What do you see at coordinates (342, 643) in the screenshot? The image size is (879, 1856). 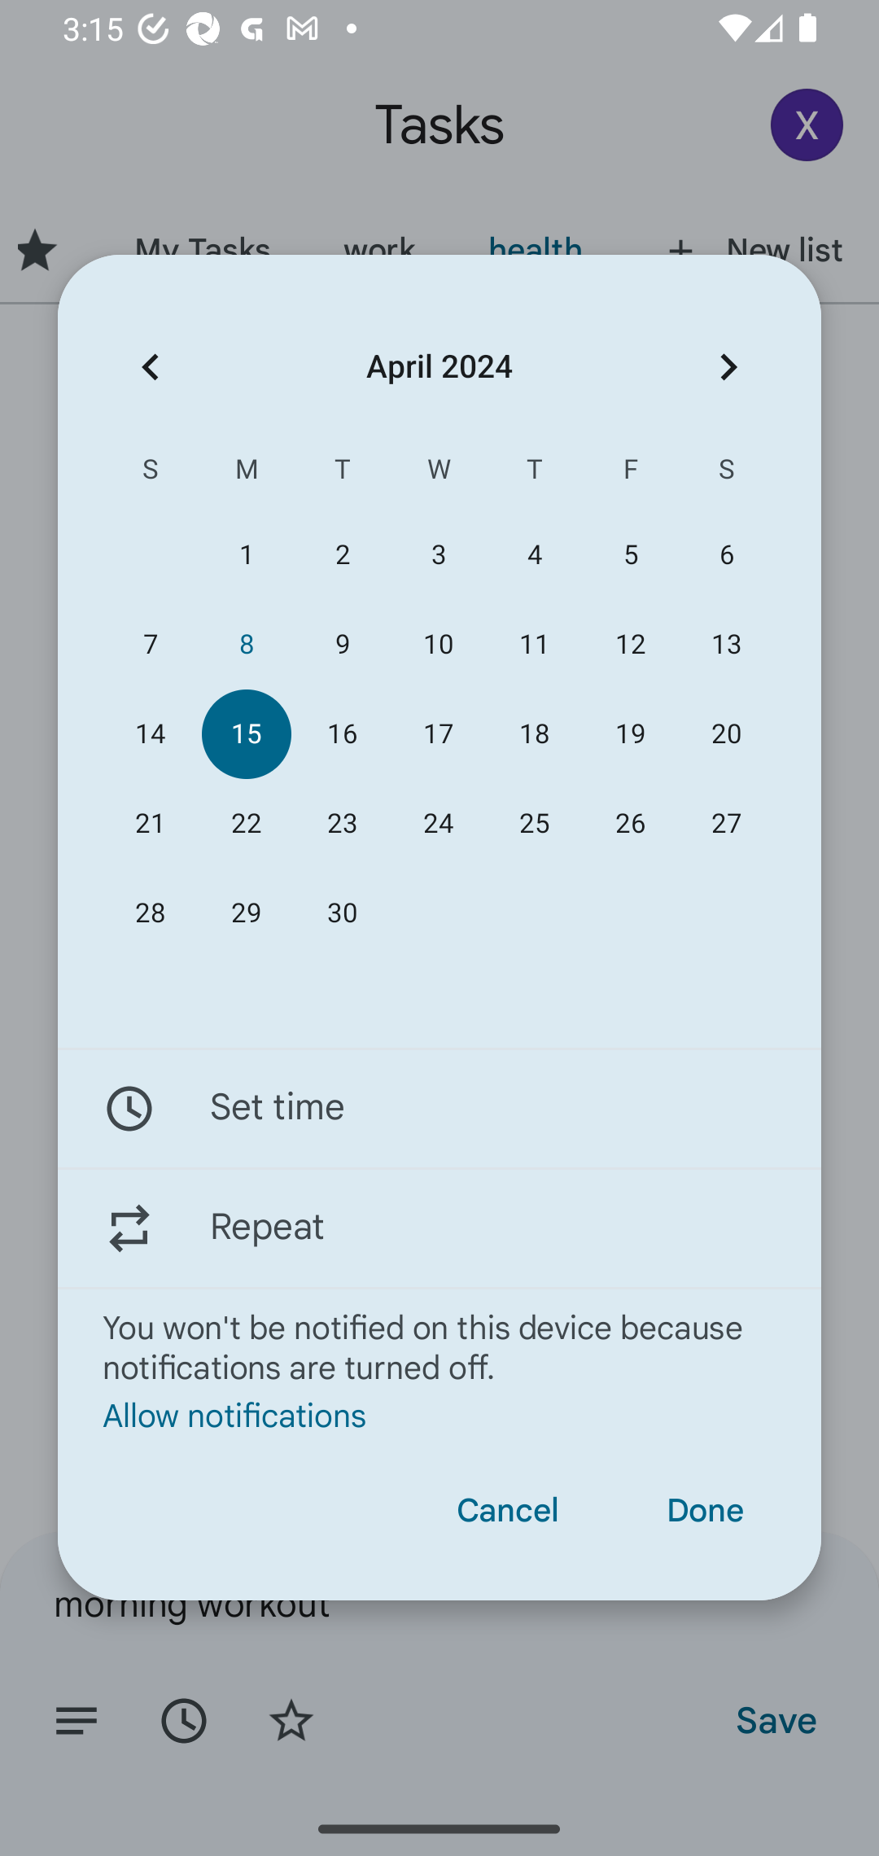 I see `9 09 April 2024` at bounding box center [342, 643].